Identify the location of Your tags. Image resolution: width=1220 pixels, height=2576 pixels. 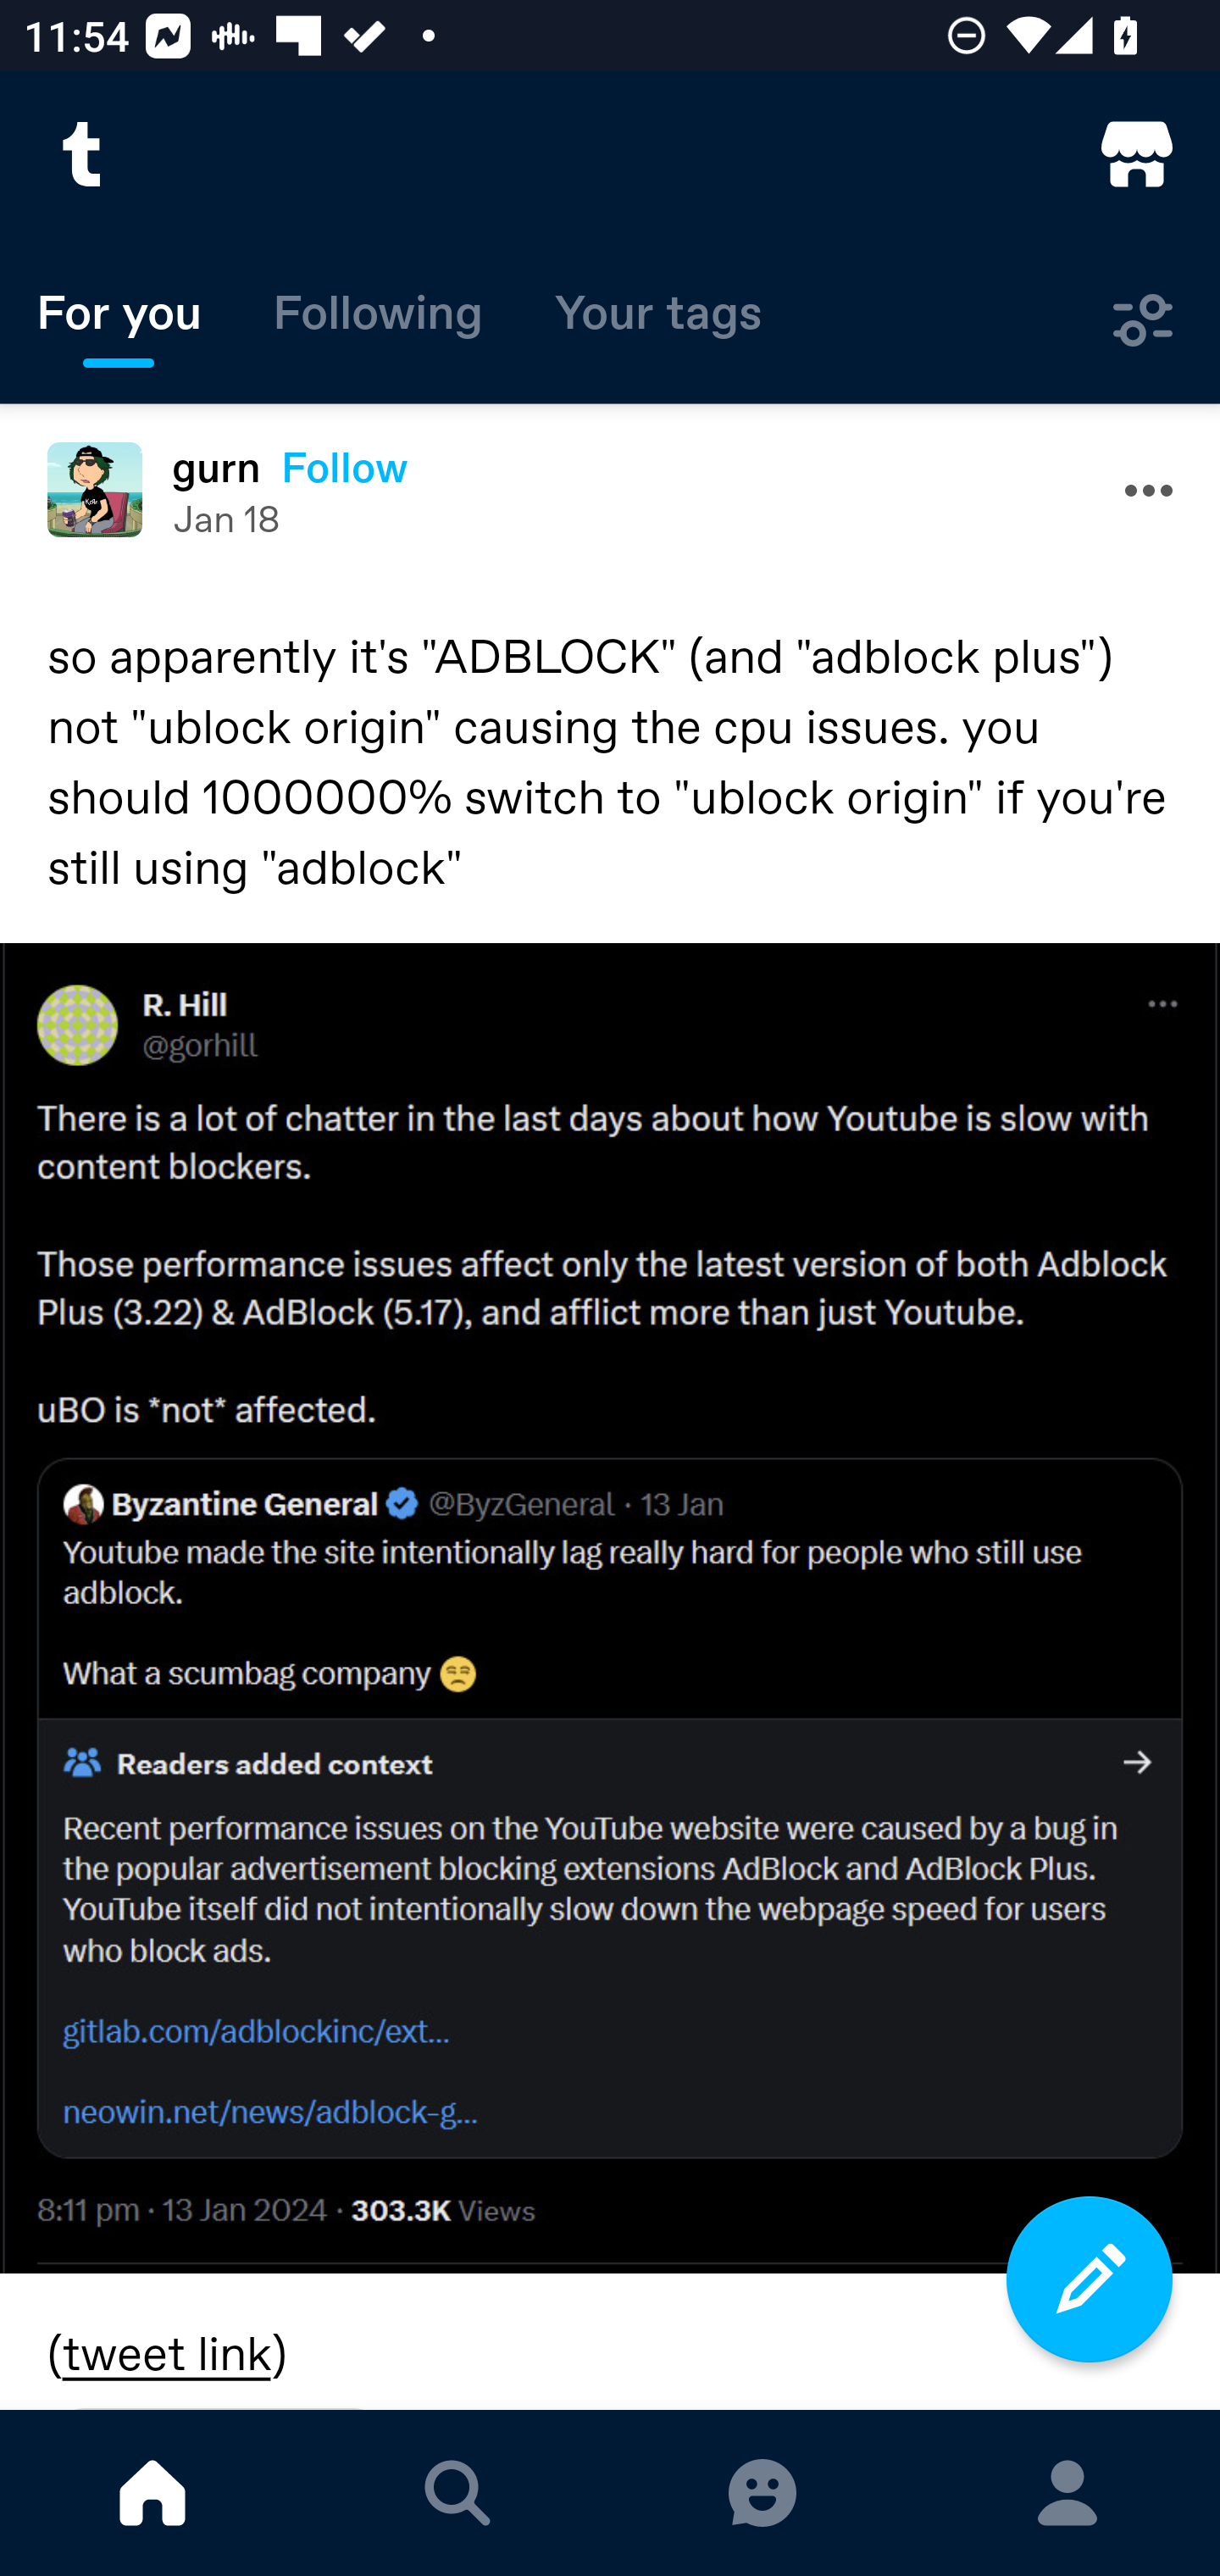
(658, 320).